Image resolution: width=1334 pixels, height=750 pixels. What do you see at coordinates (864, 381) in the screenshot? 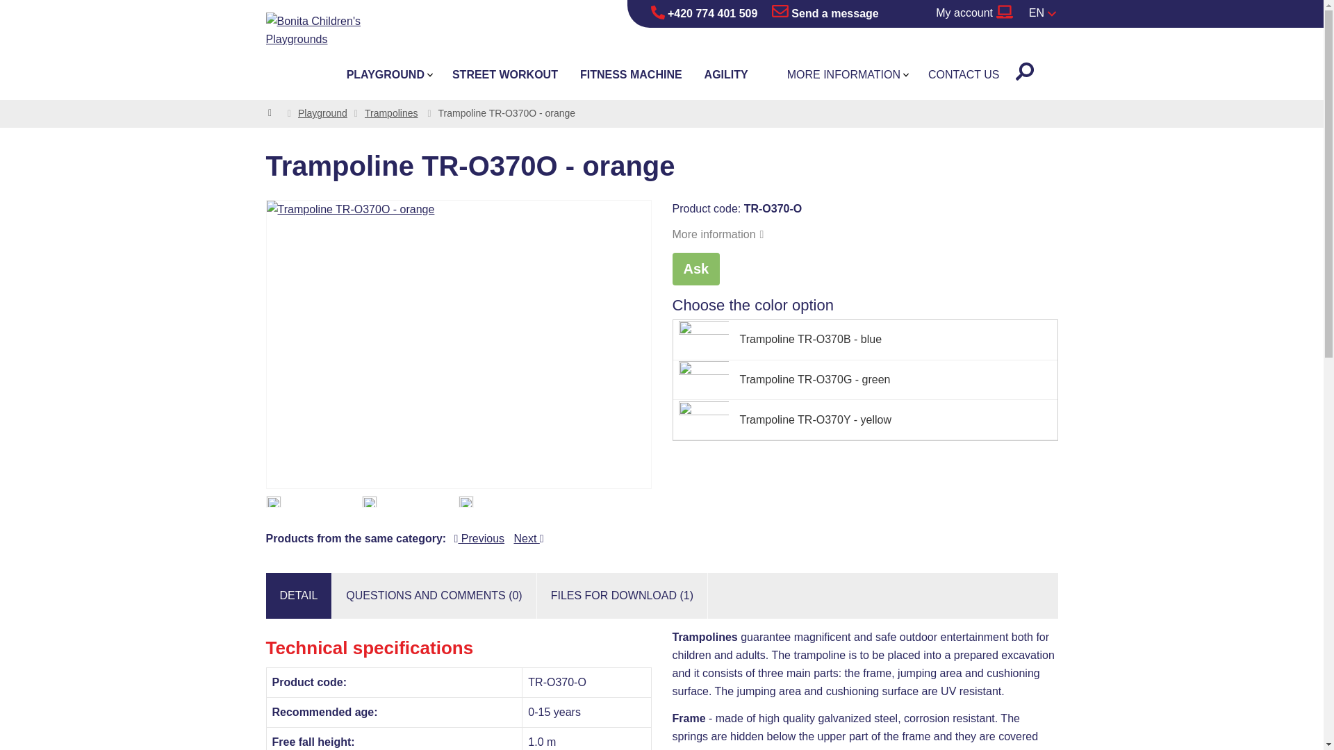
I see `Trampoline TR-O370G - green` at bounding box center [864, 381].